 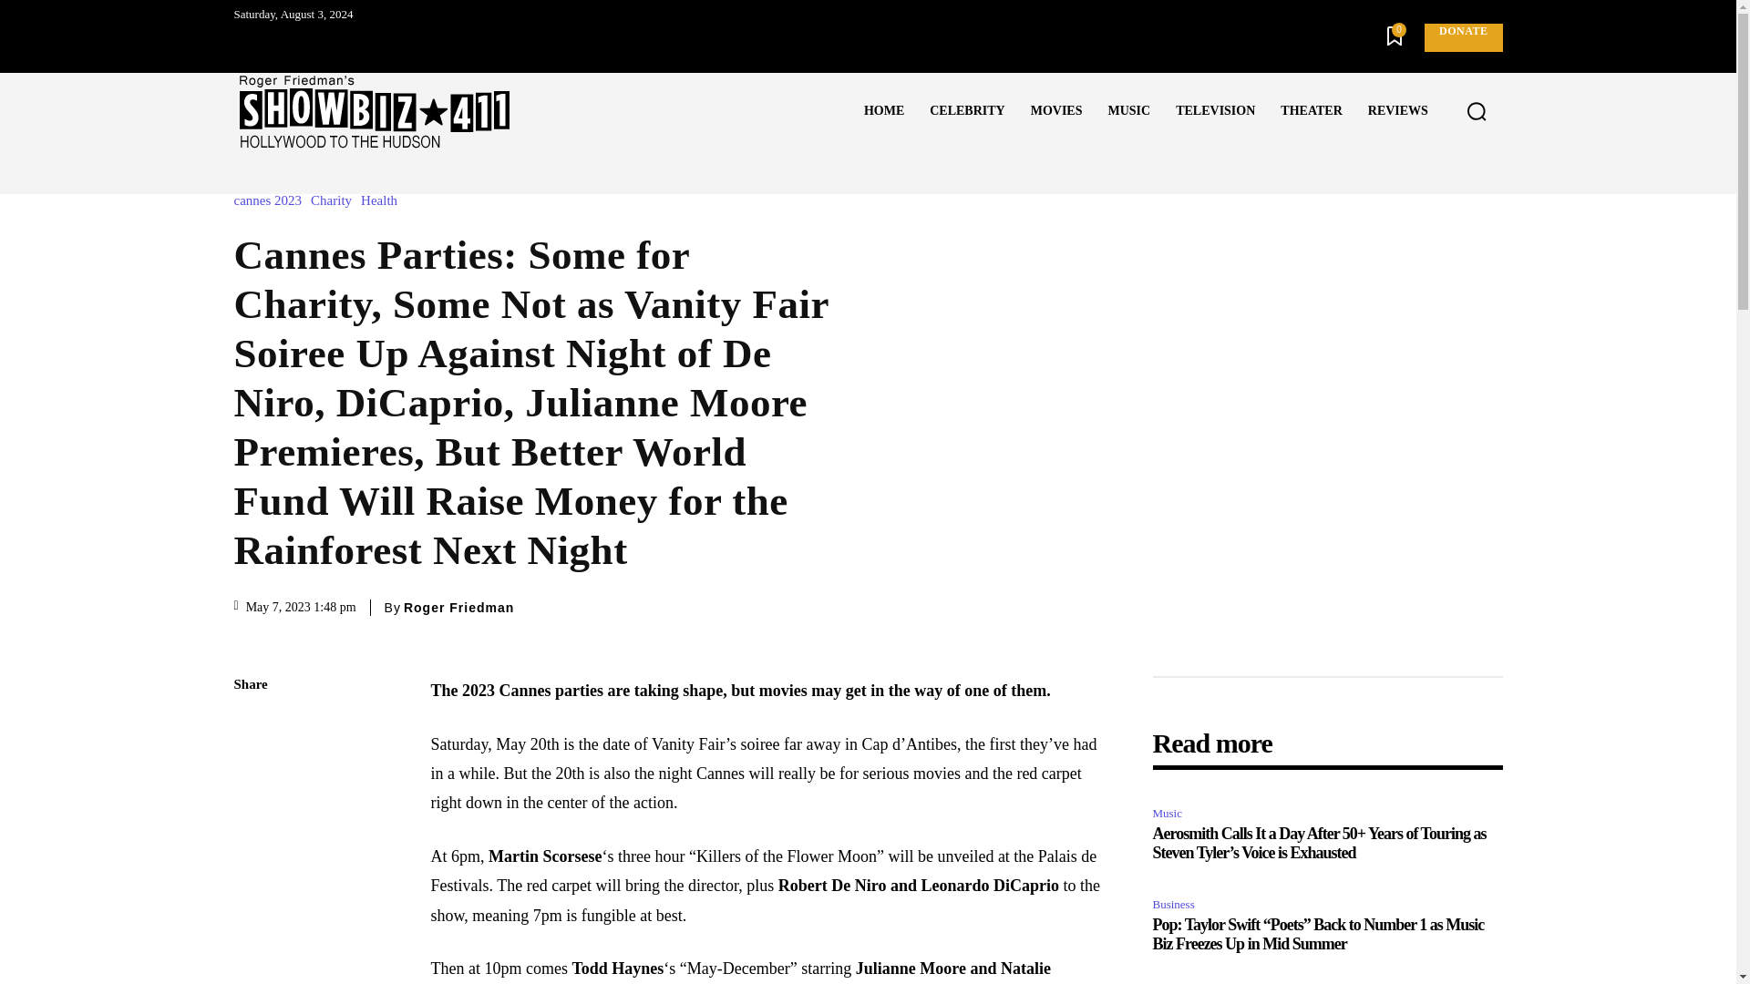 I want to click on cannes 2023, so click(x=272, y=200).